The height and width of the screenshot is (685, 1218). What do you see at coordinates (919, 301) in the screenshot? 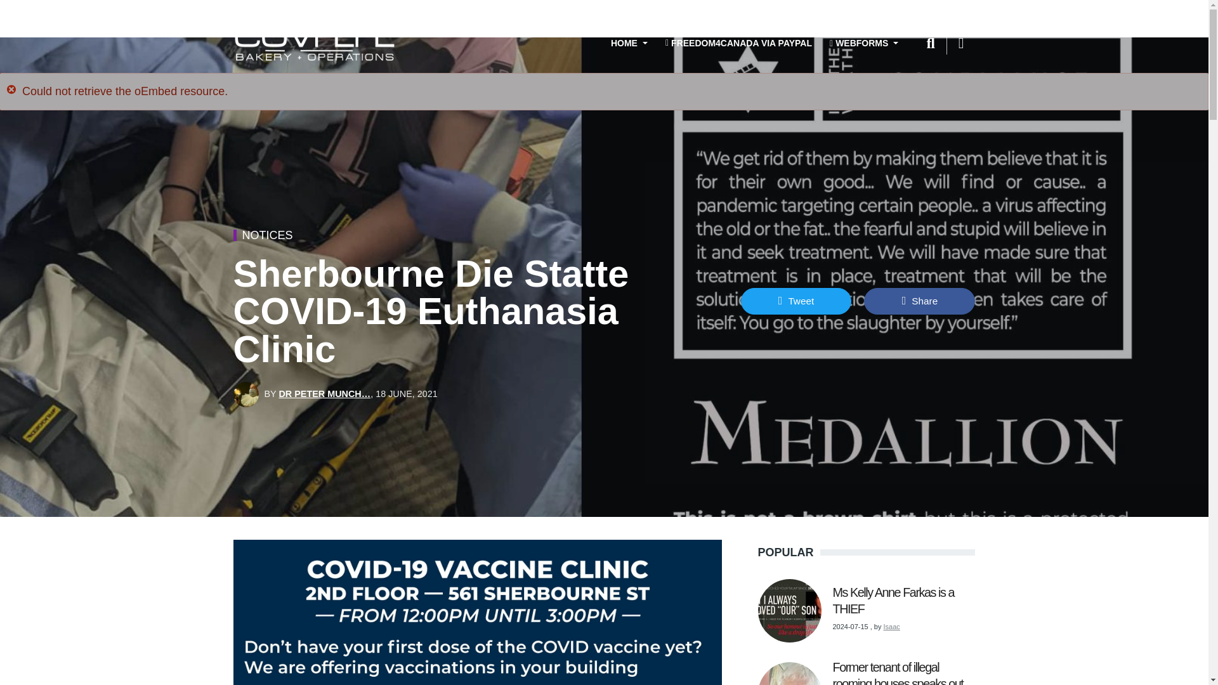
I see `Share on Facebook` at bounding box center [919, 301].